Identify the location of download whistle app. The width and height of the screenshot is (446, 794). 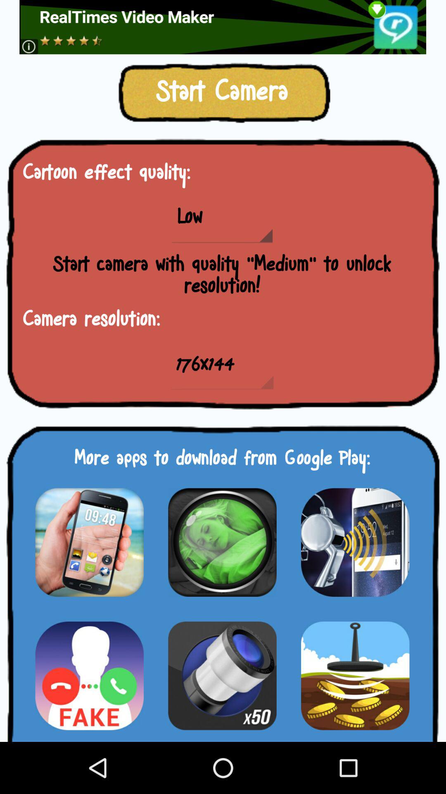
(355, 542).